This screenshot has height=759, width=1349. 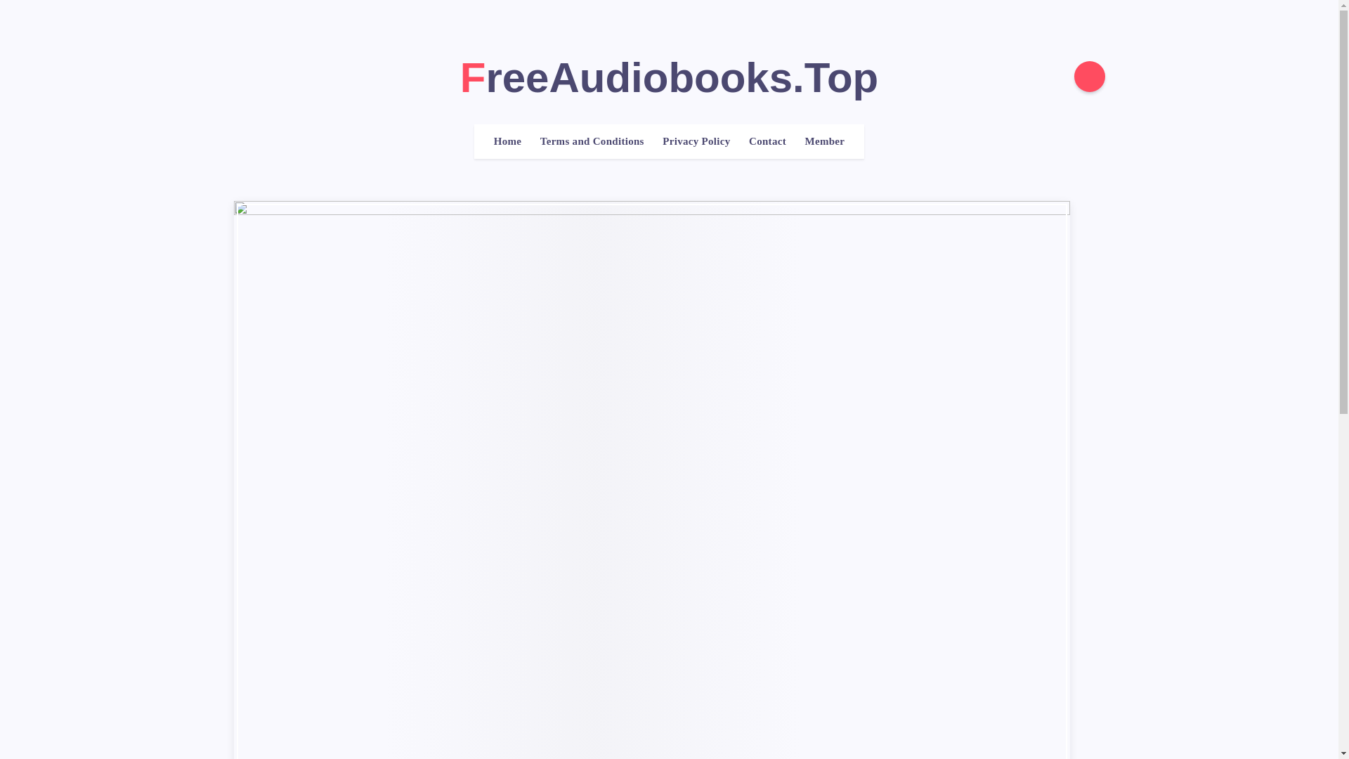 I want to click on Home, so click(x=507, y=141).